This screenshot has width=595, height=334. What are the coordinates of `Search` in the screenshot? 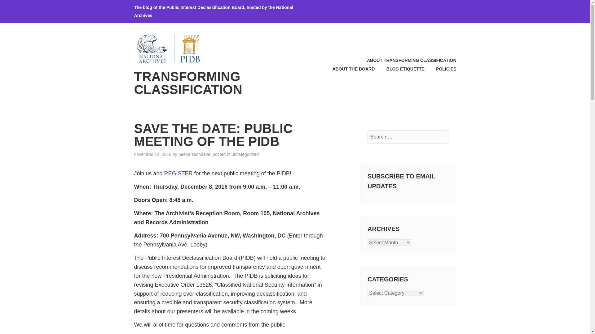 It's located at (20, 7).